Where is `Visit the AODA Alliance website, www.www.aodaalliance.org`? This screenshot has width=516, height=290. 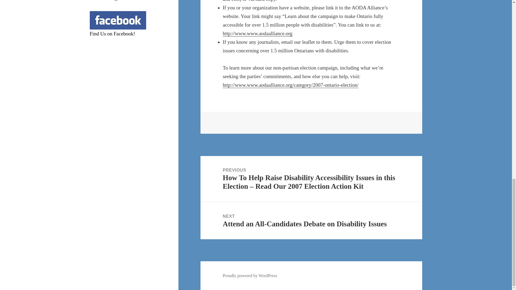
Visit the AODA Alliance website, www.www.aodaalliance.org is located at coordinates (257, 34).